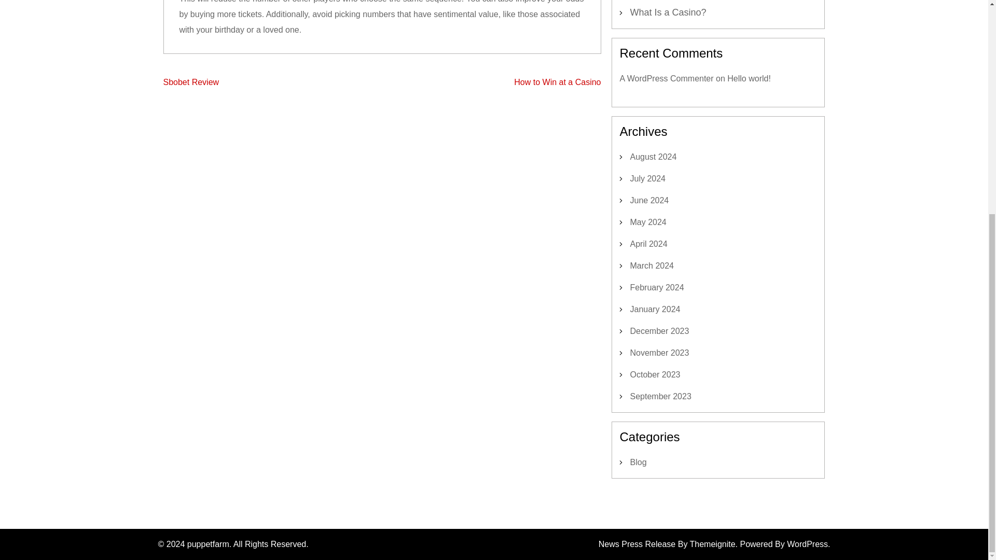  I want to click on July 2024, so click(647, 178).